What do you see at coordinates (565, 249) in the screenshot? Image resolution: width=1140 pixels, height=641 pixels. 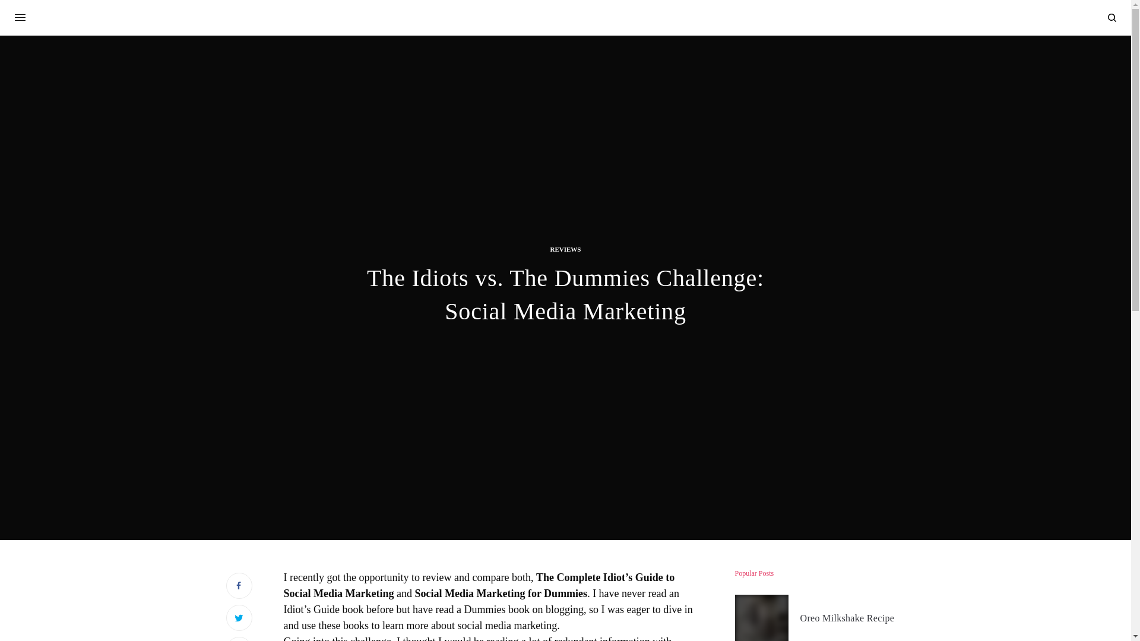 I see `REVIEWS` at bounding box center [565, 249].